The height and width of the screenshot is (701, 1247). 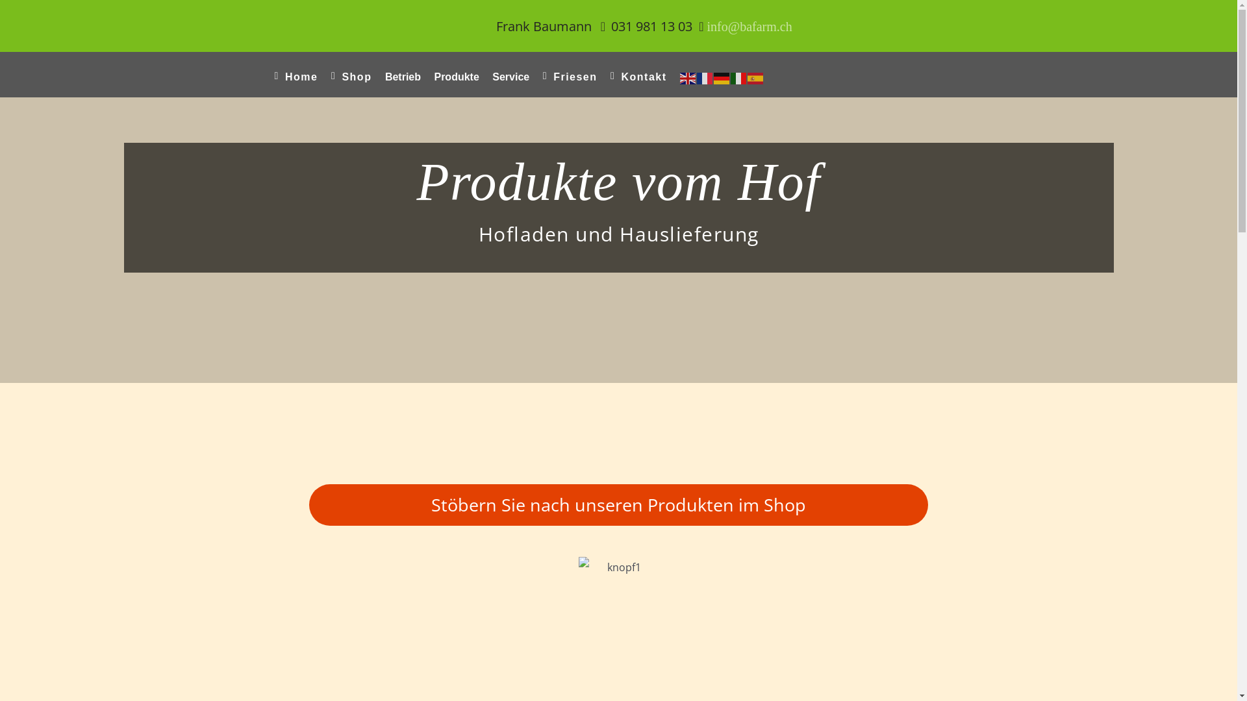 What do you see at coordinates (722, 78) in the screenshot?
I see `German` at bounding box center [722, 78].